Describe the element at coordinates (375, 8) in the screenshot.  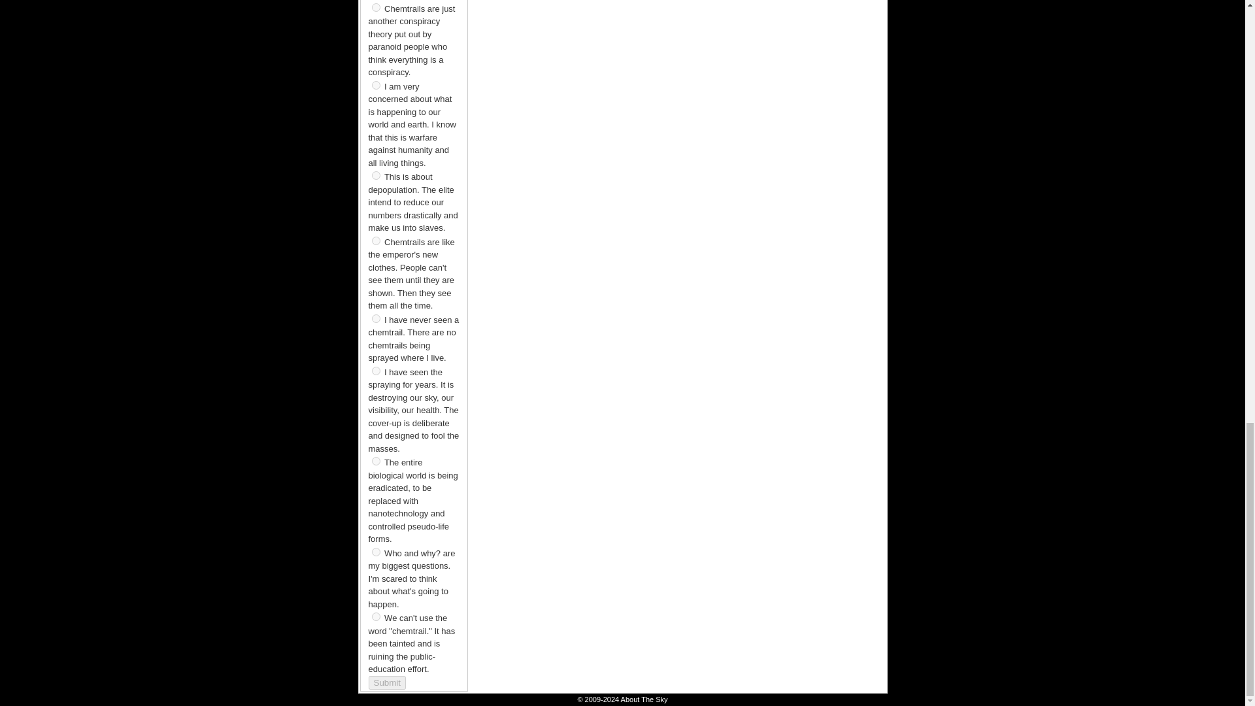
I see `3` at that location.